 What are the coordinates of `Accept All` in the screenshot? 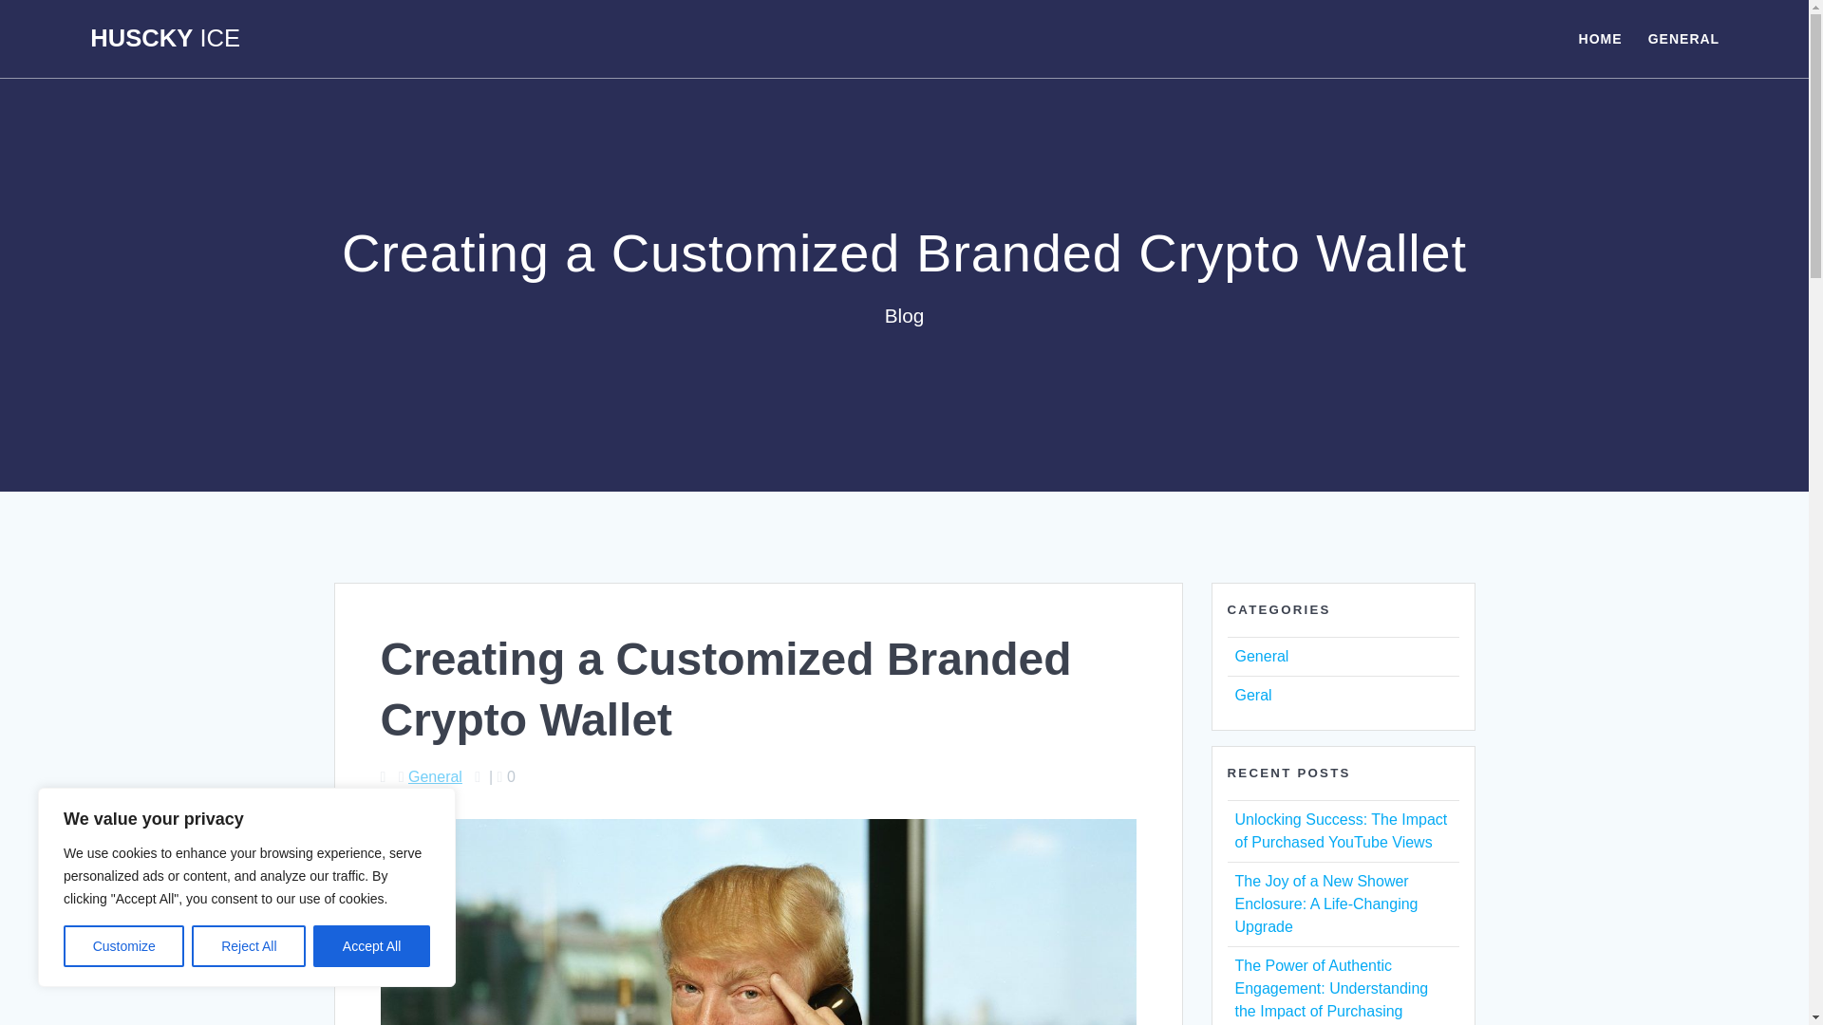 It's located at (372, 946).